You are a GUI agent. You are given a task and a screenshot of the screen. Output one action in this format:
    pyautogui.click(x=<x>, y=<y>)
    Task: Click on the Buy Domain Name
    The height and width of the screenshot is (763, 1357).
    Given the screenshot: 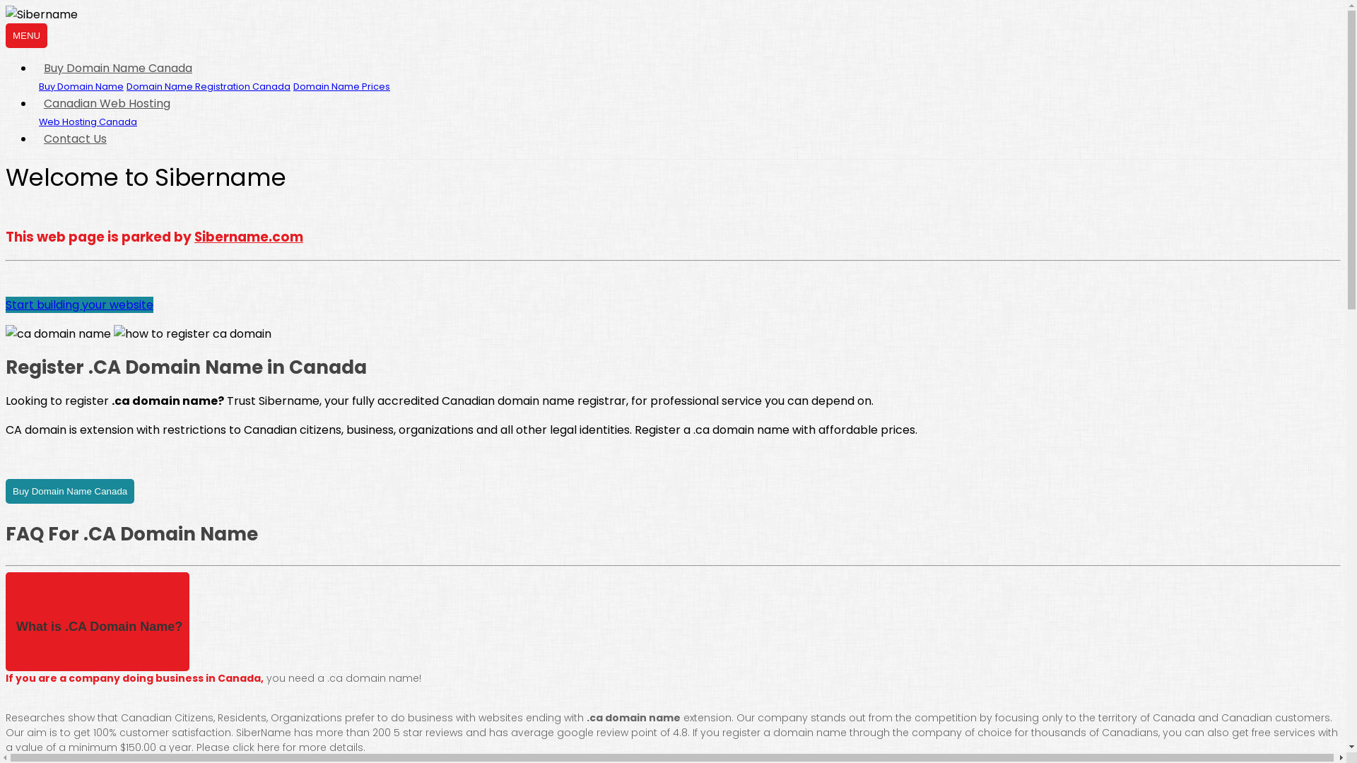 What is the action you would take?
    pyautogui.click(x=81, y=86)
    